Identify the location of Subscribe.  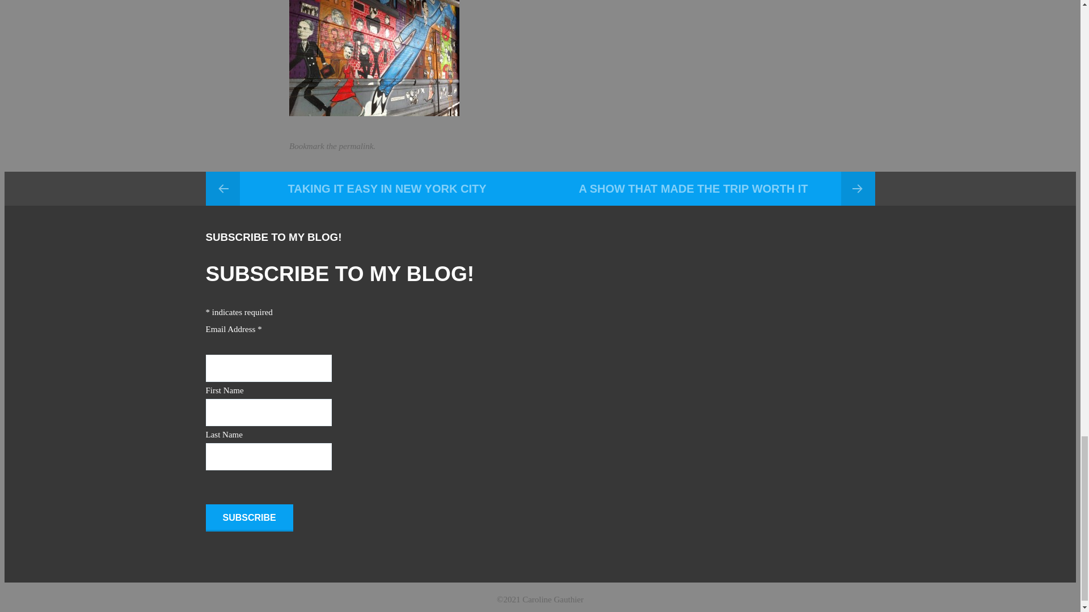
(249, 518).